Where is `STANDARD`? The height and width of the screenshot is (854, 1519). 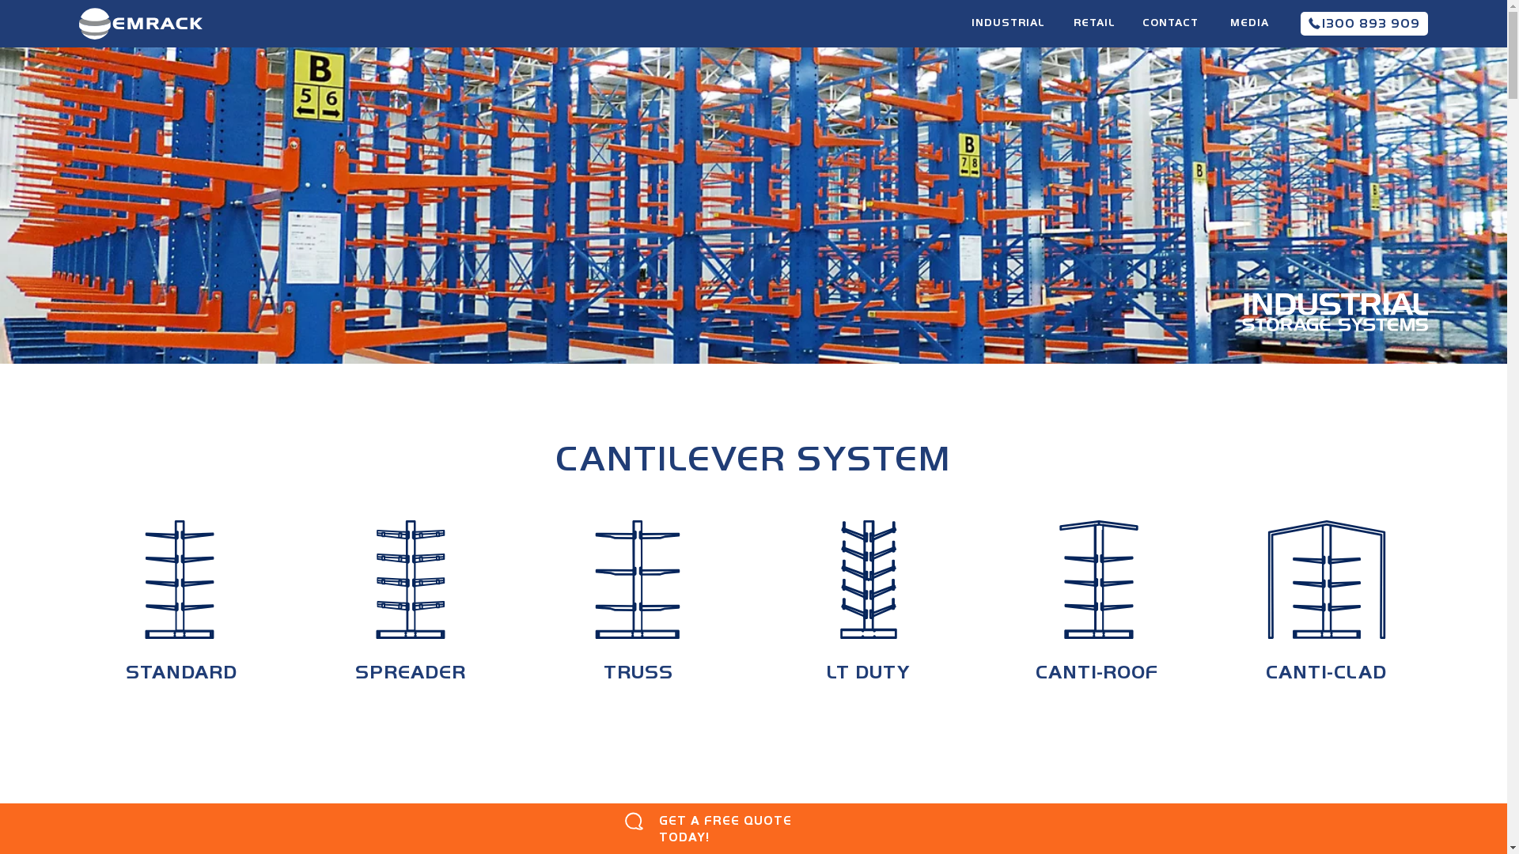
STANDARD is located at coordinates (181, 613).